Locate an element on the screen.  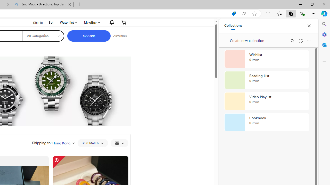
More options menu is located at coordinates (309, 41).